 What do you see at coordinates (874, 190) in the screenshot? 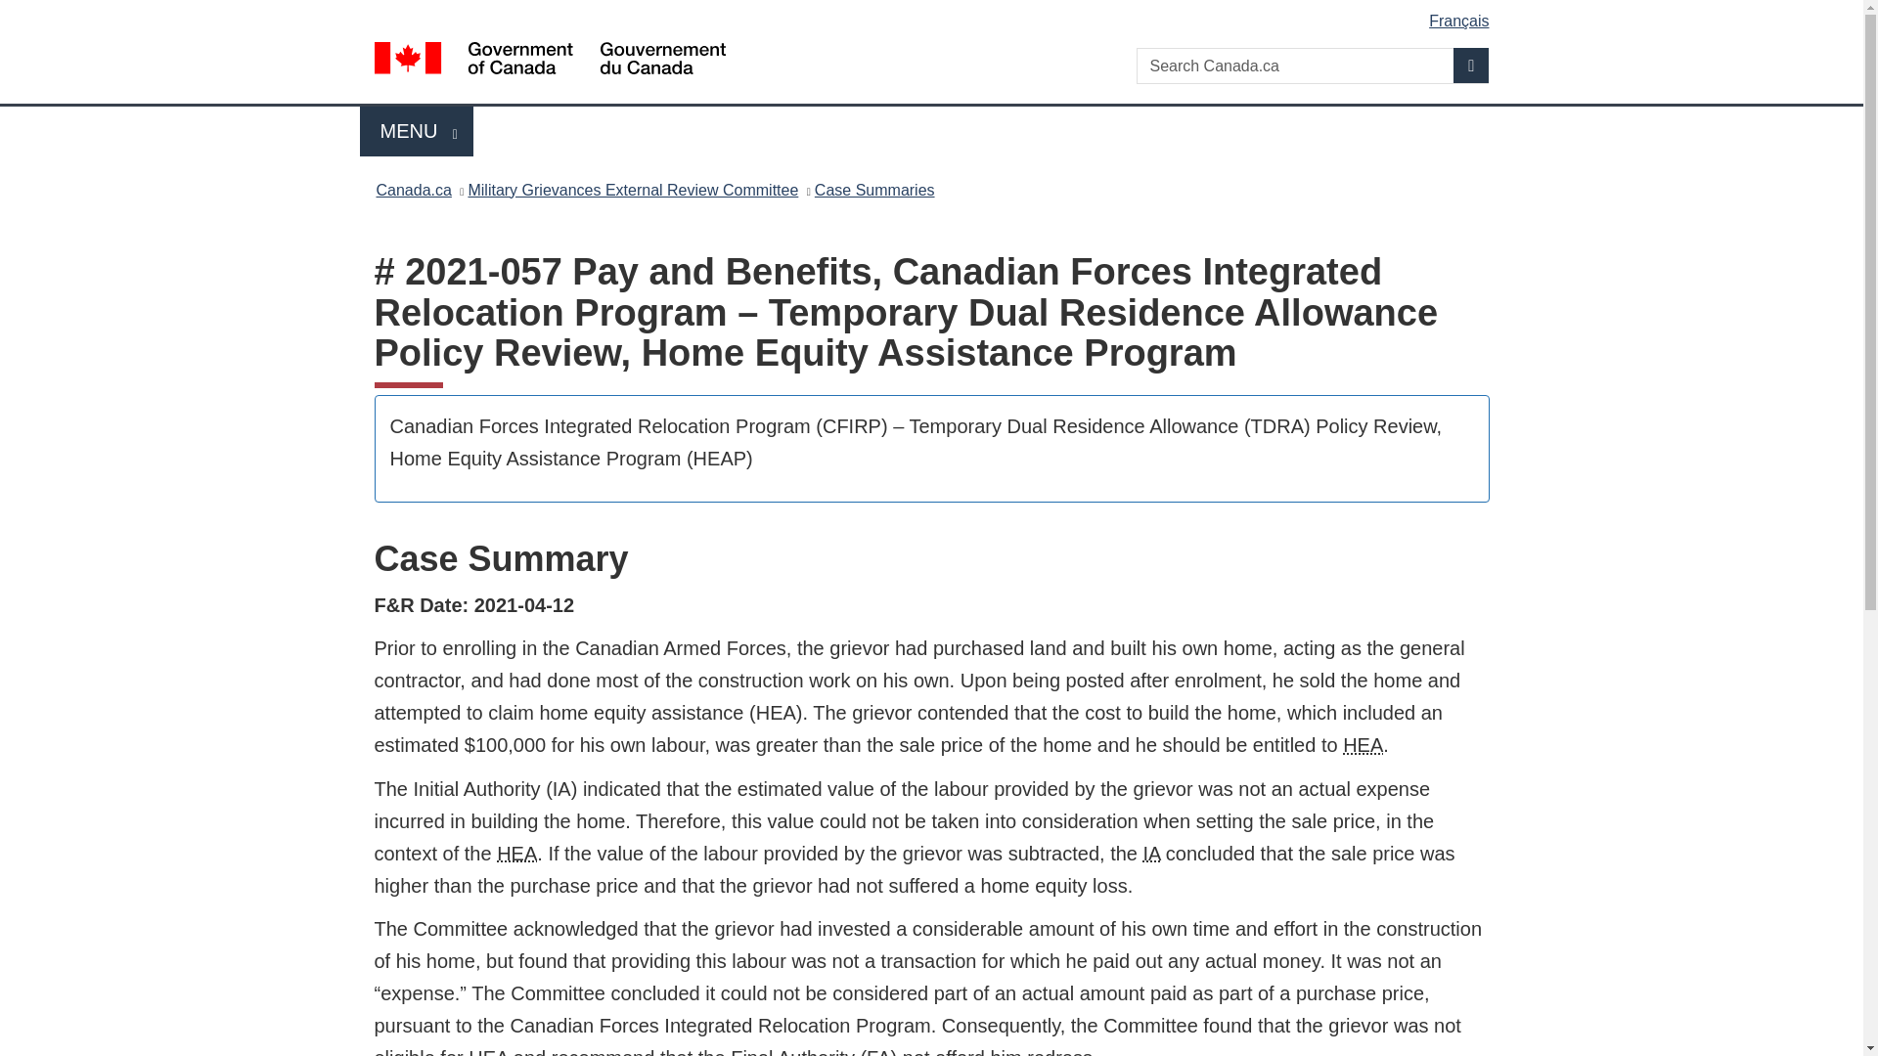
I see `Home equity assistance` at bounding box center [874, 190].